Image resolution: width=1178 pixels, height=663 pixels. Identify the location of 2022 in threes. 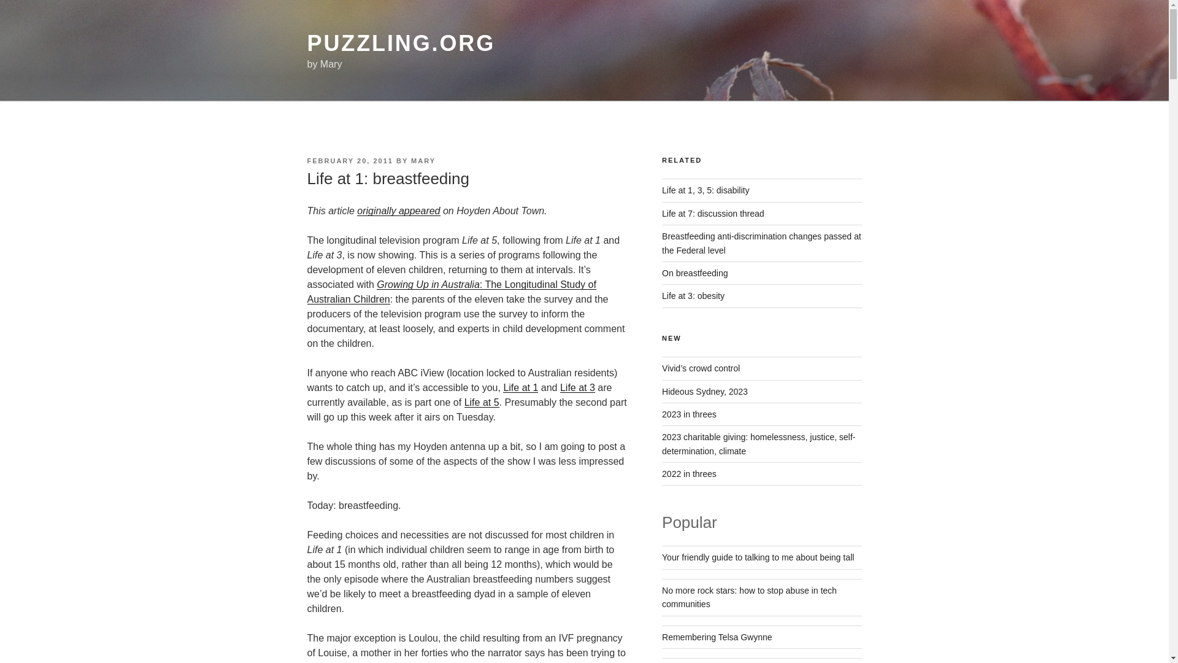
(689, 473).